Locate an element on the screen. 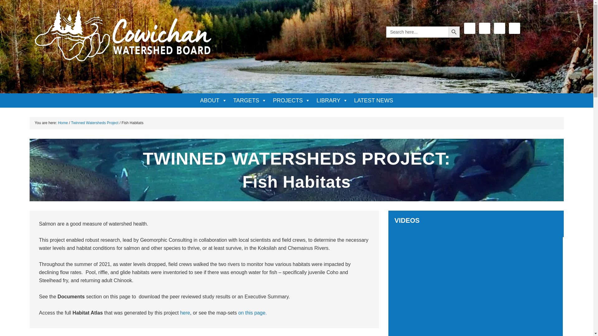  PROJECTS is located at coordinates (292, 100).